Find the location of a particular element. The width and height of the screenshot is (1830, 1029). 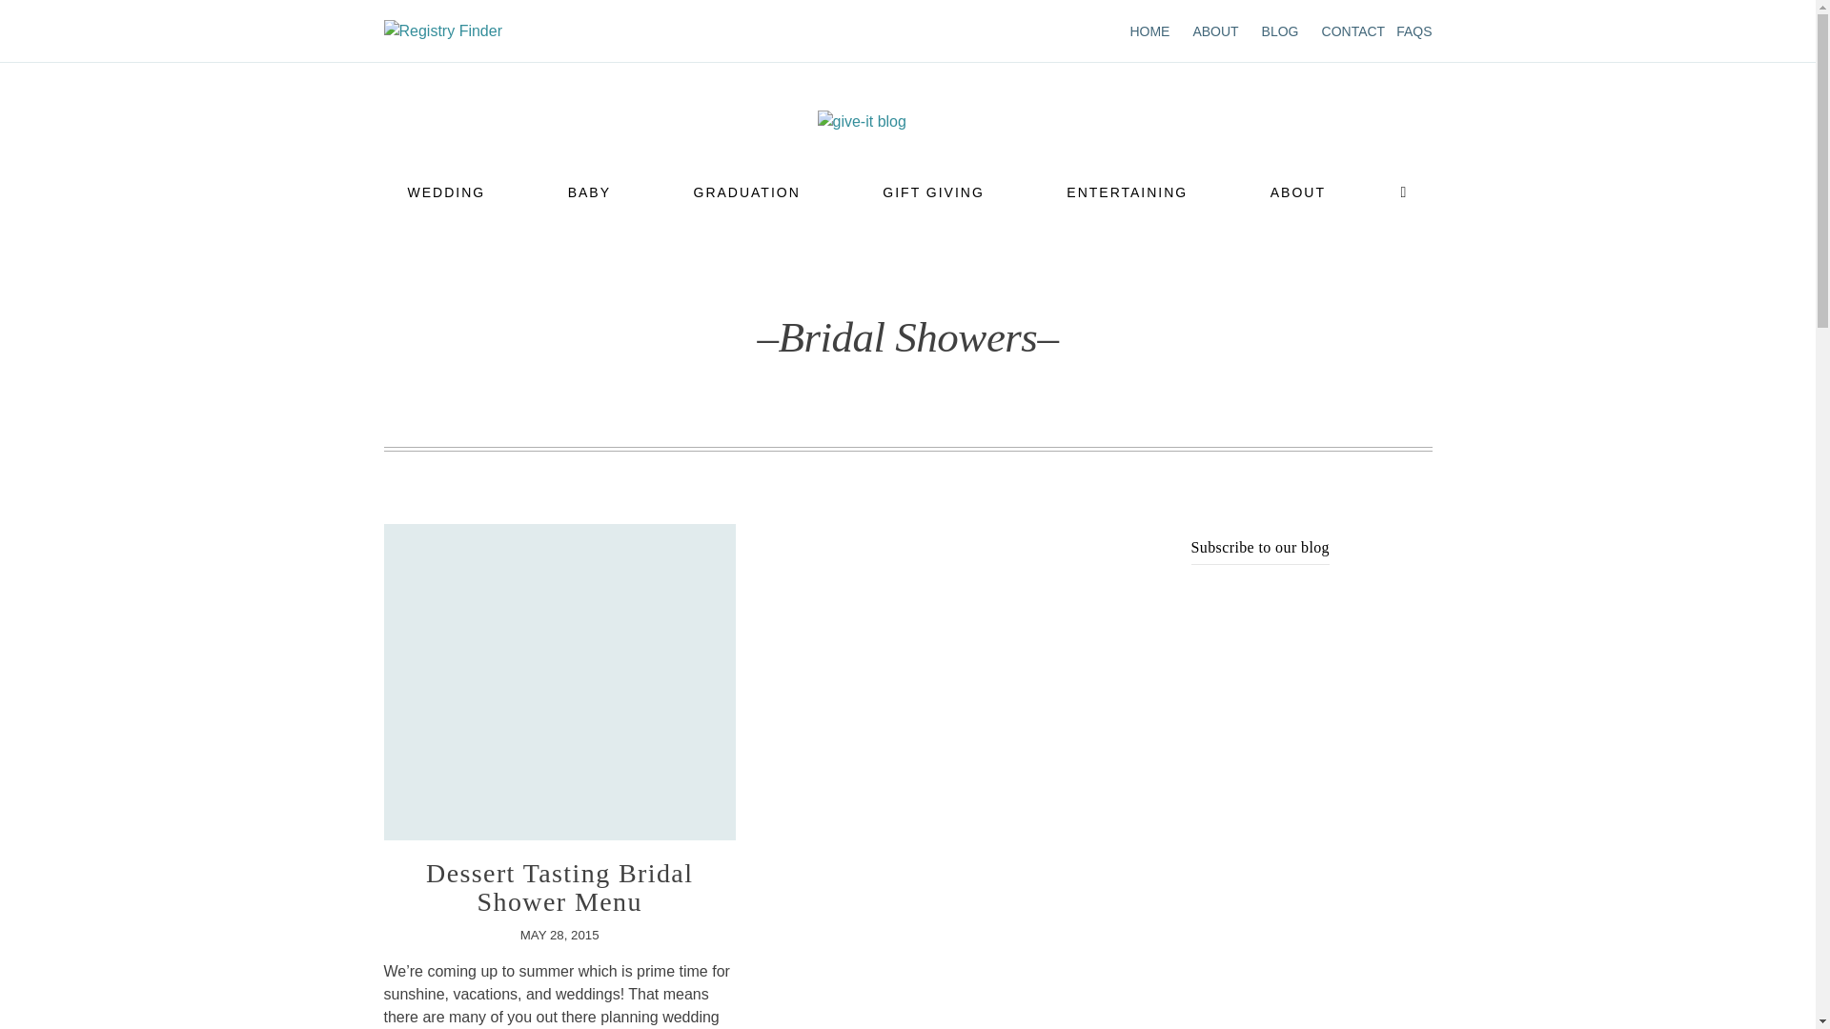

HOME is located at coordinates (1149, 30).